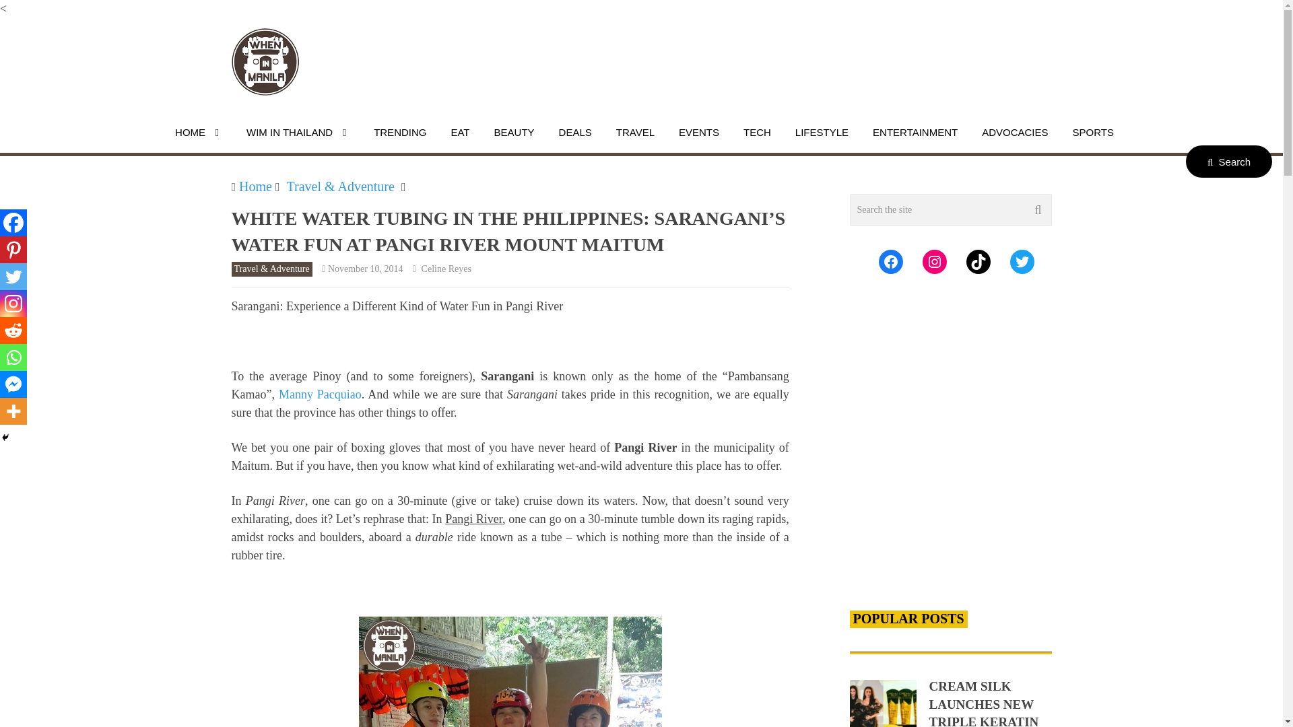  What do you see at coordinates (298, 132) in the screenshot?
I see `WIM IN THAILAND` at bounding box center [298, 132].